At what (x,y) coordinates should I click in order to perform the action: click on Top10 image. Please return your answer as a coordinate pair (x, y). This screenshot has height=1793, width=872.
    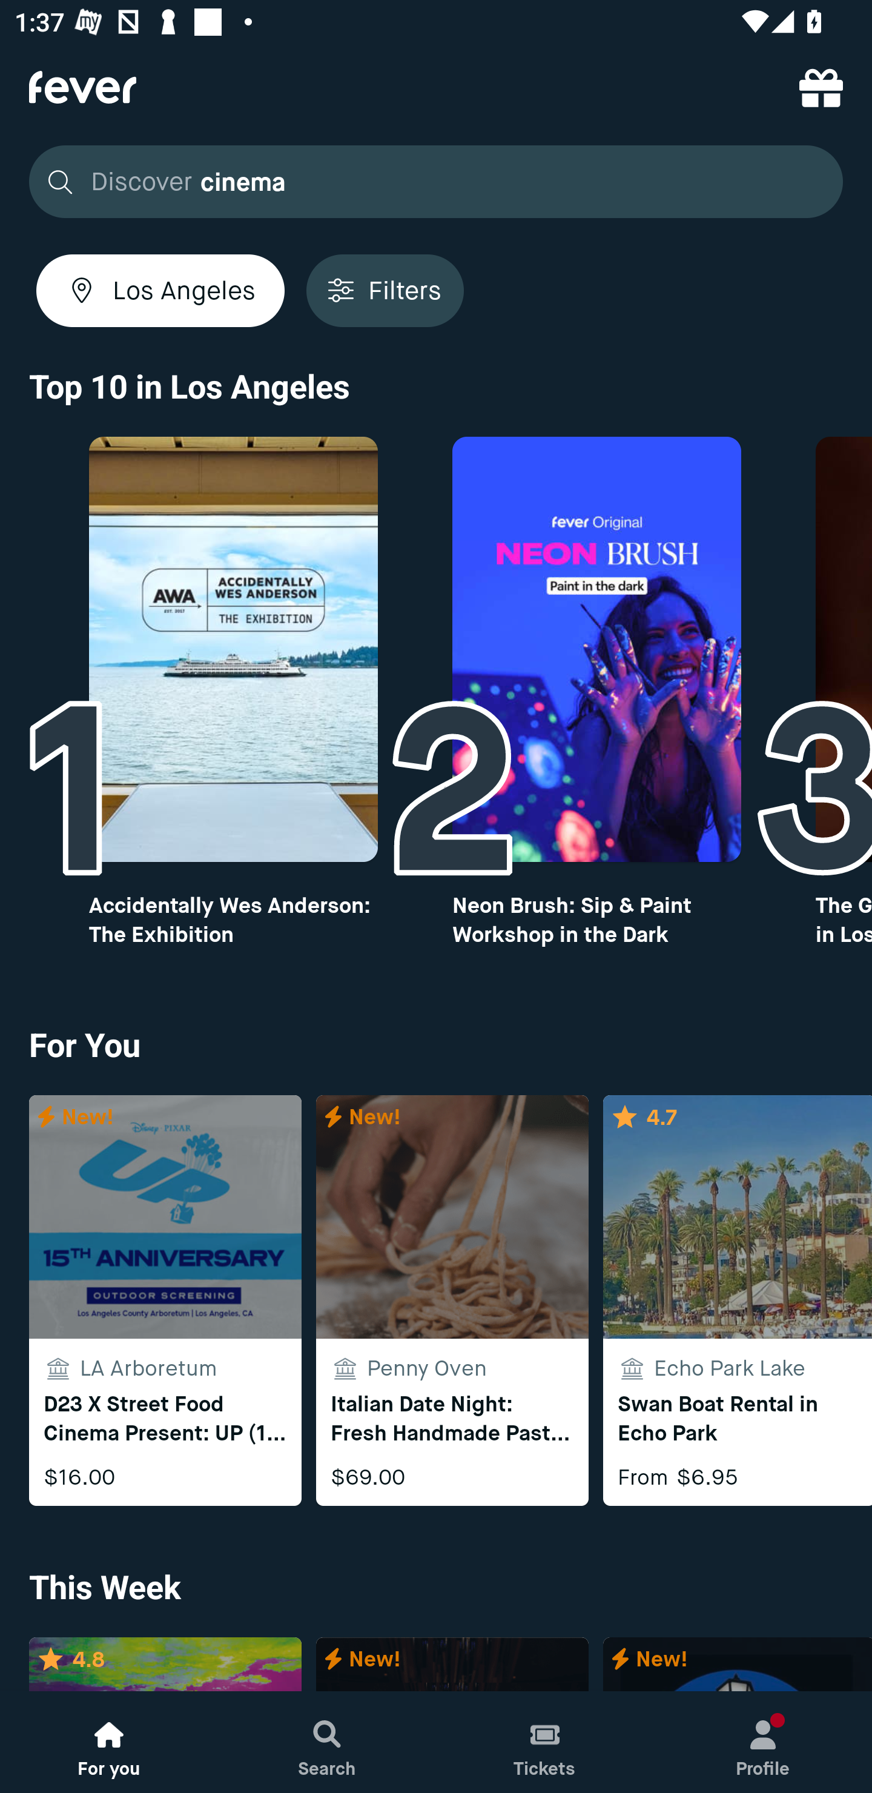
    Looking at the image, I should click on (597, 649).